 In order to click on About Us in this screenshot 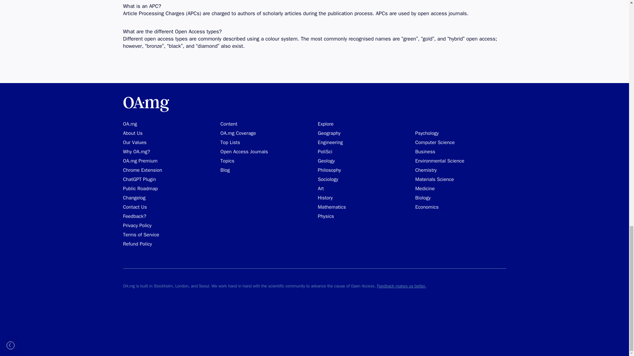, I will do `click(132, 133)`.